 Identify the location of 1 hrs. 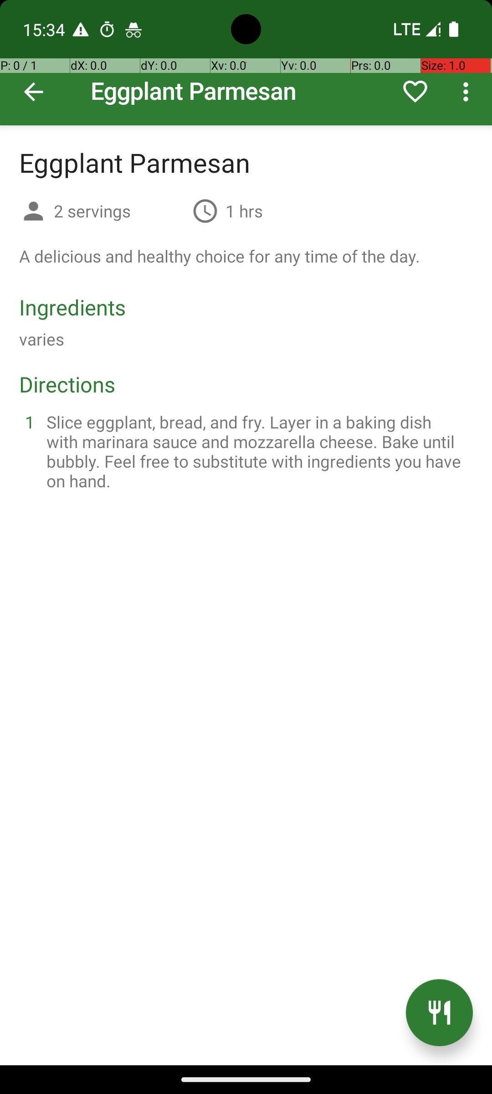
(244, 211).